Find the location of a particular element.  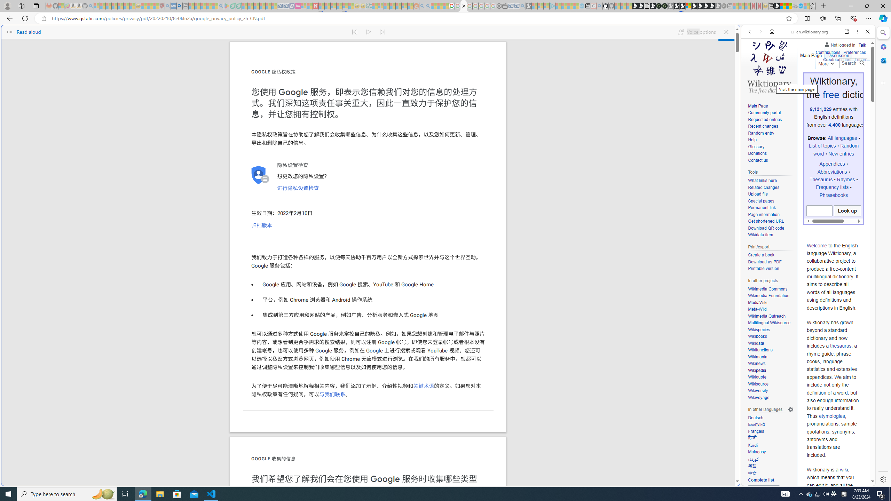

Wikibooks is located at coordinates (771, 336).